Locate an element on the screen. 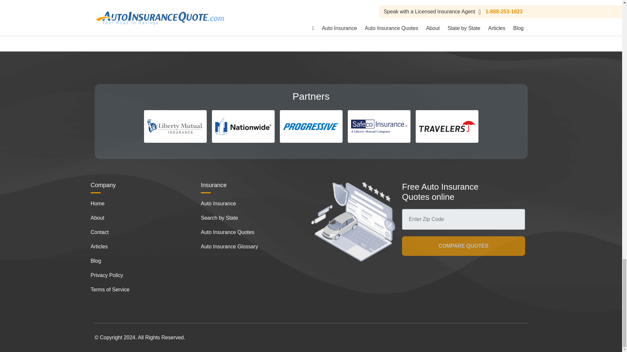 The height and width of the screenshot is (352, 627). Blog is located at coordinates (96, 261).